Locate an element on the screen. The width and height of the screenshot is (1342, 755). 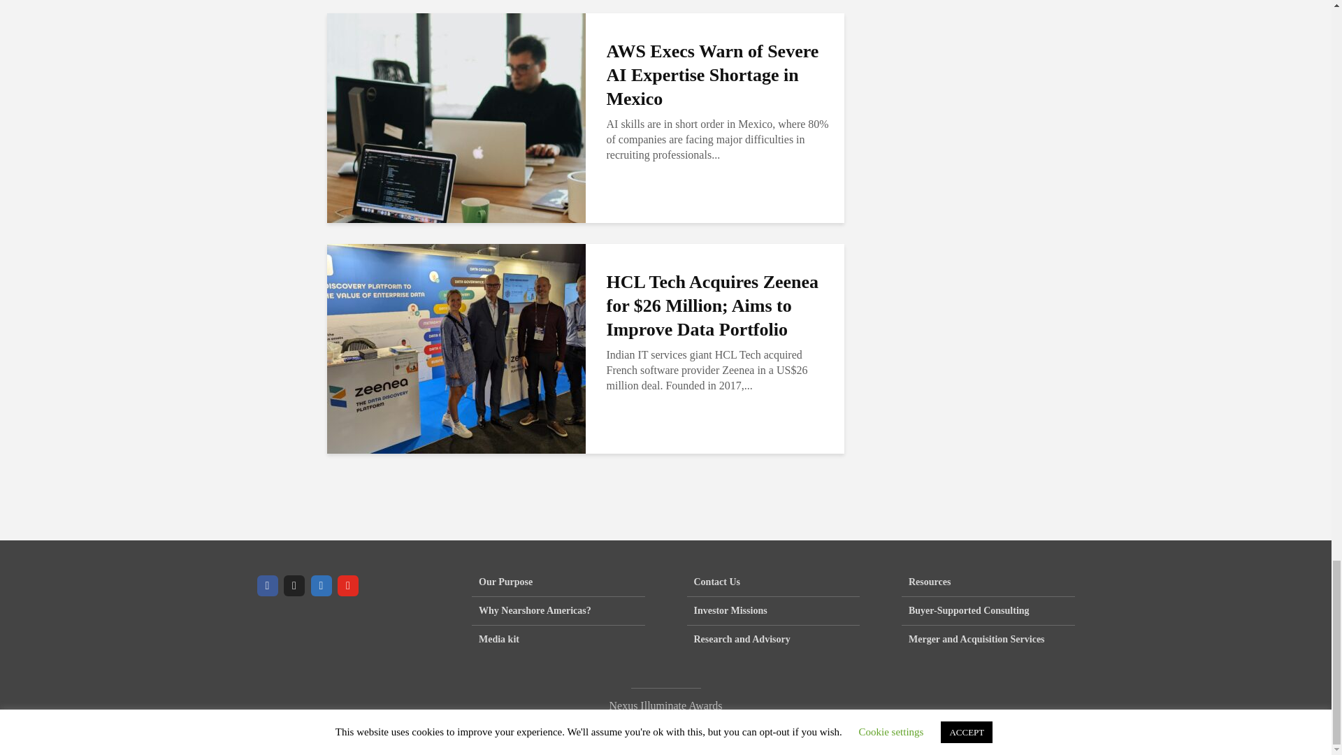
YouTube is located at coordinates (348, 586).